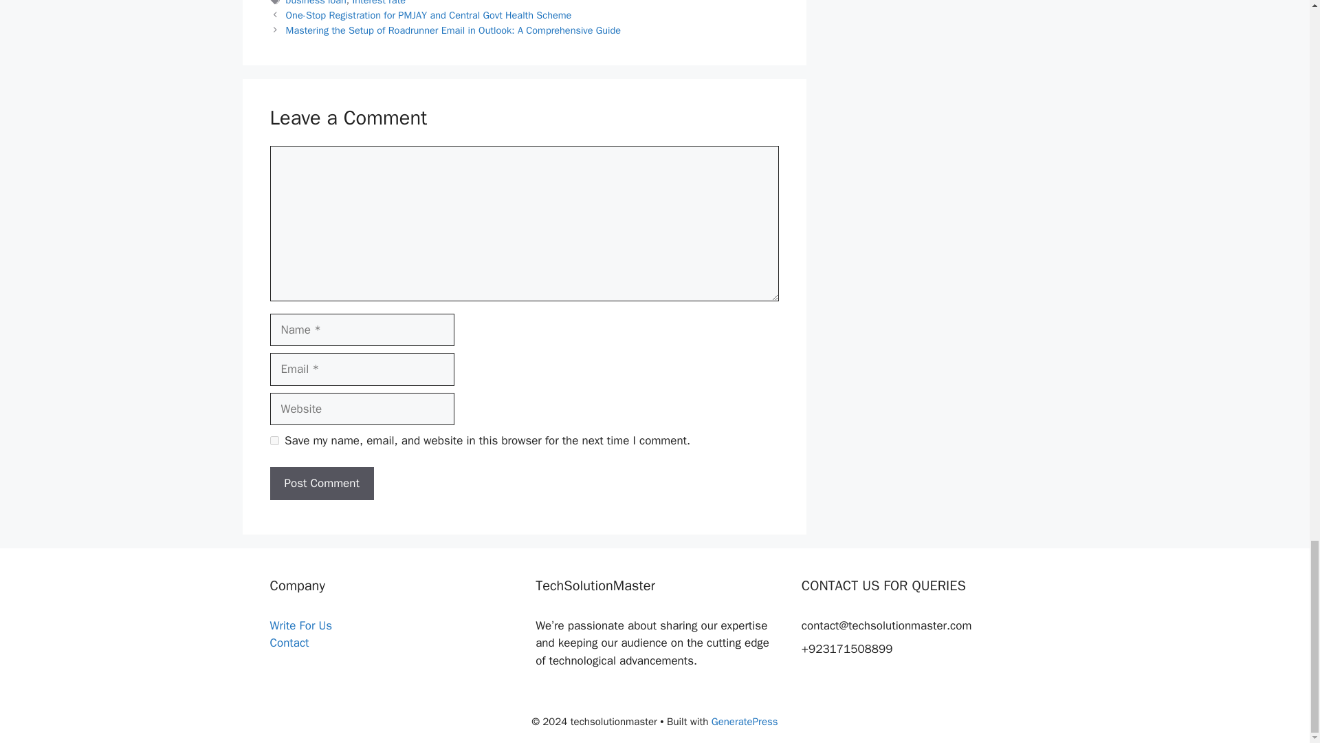 This screenshot has width=1320, height=743. I want to click on business loan, so click(316, 3).